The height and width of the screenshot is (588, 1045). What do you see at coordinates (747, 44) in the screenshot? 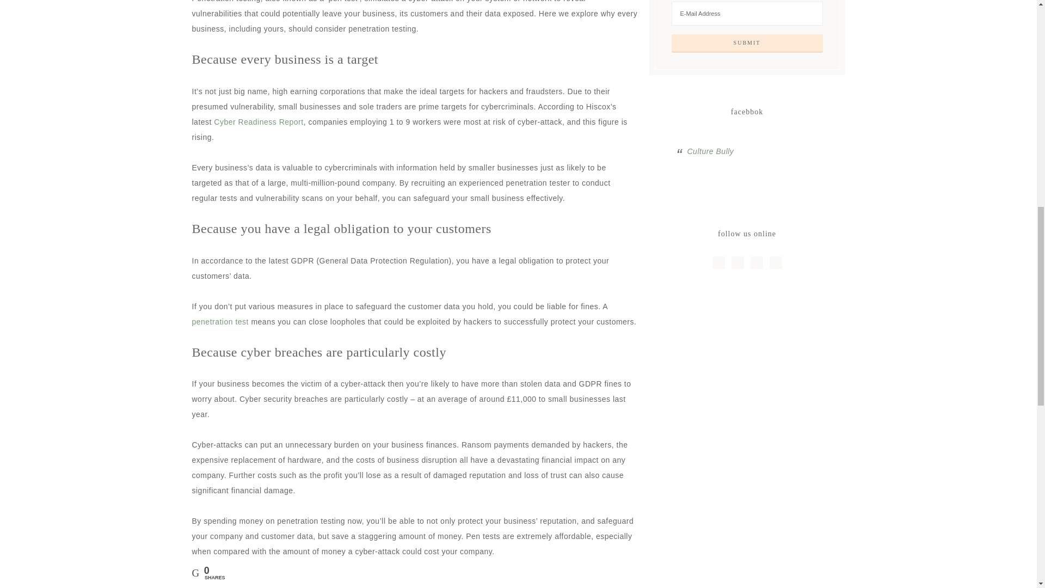
I see `Submit` at bounding box center [747, 44].